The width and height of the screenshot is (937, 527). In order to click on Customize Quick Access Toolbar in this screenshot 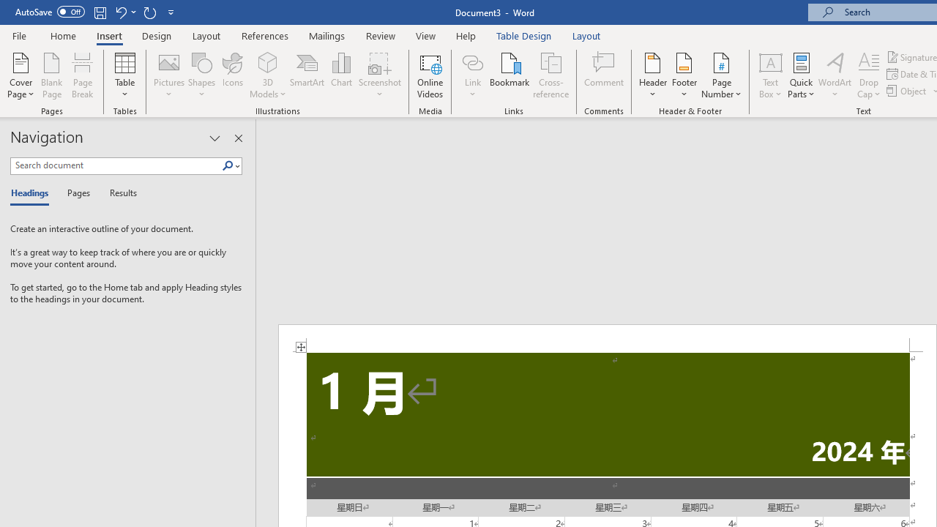, I will do `click(171, 12)`.